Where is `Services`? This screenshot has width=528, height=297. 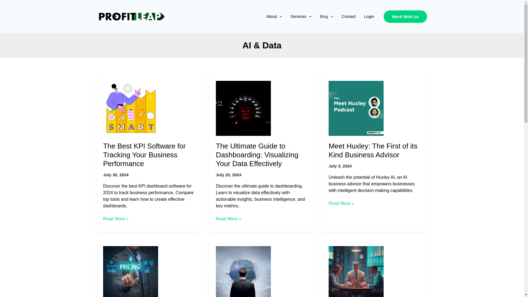 Services is located at coordinates (301, 16).